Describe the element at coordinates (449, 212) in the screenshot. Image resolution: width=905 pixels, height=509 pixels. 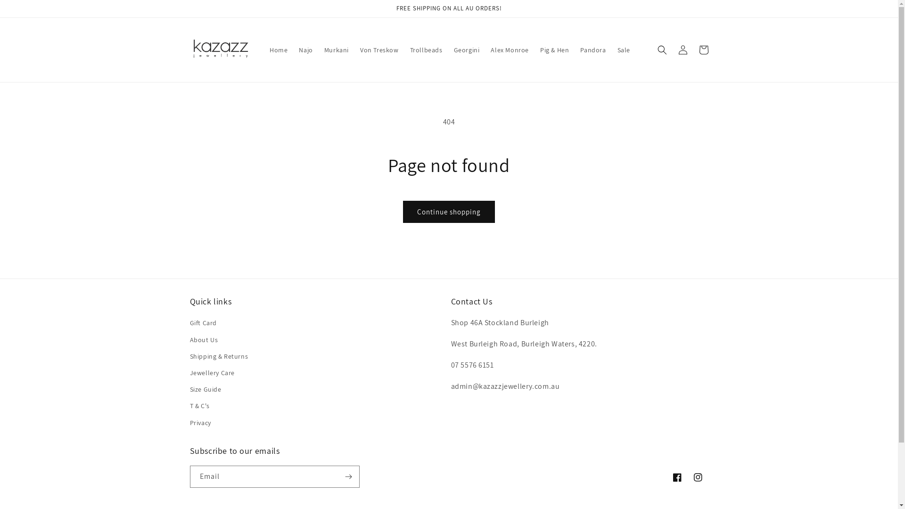
I see `Continue shopping` at that location.